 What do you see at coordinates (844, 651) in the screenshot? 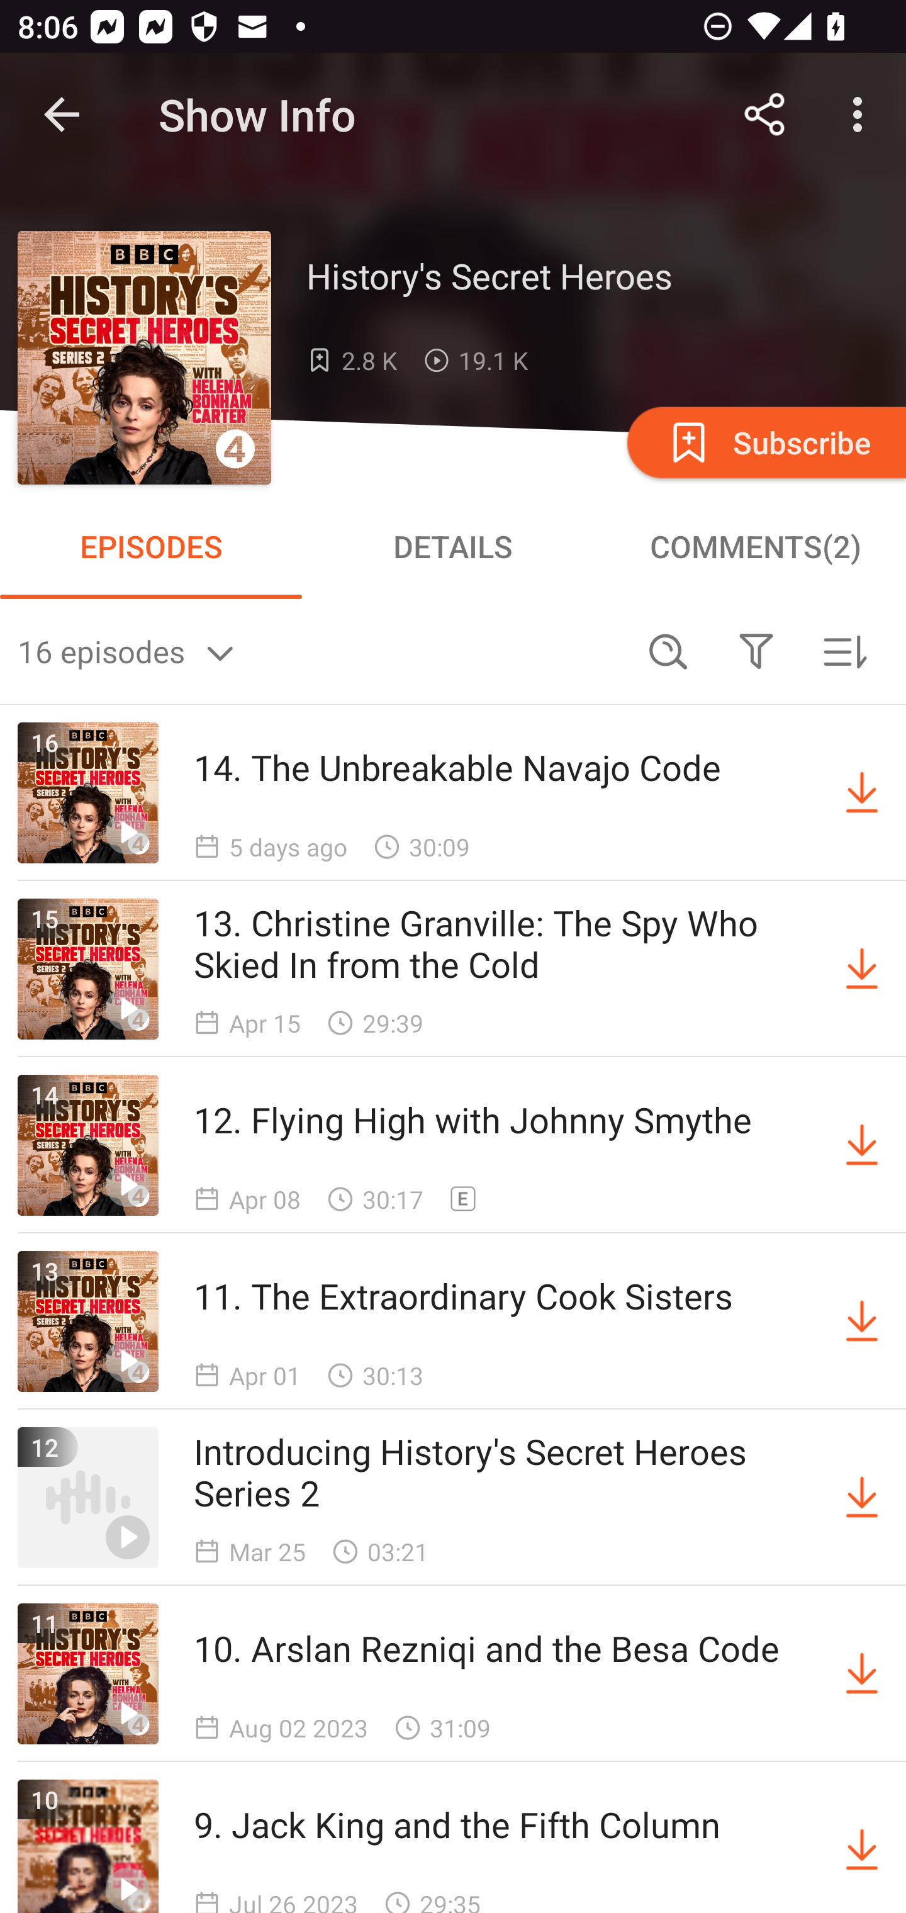
I see ` Sorted by newest first` at bounding box center [844, 651].